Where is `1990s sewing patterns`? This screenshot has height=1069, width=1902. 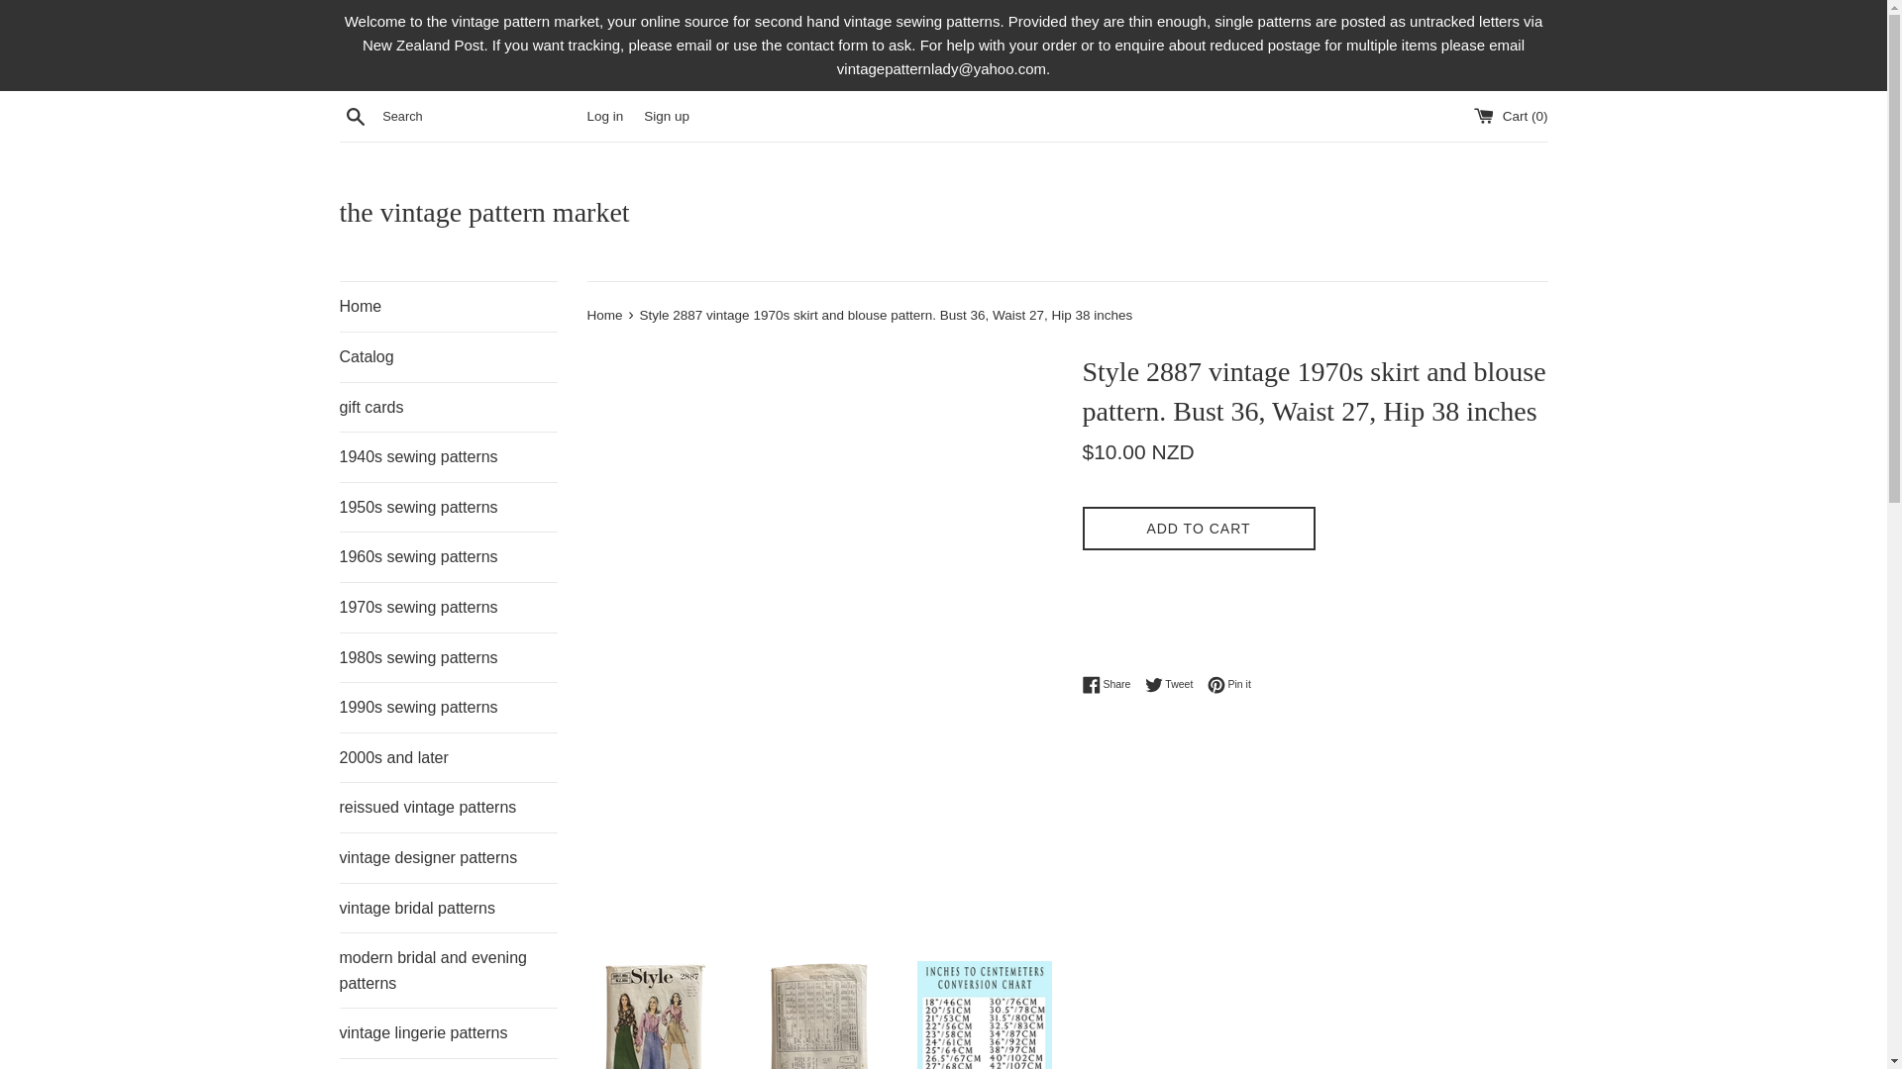
1990s sewing patterns is located at coordinates (448, 356).